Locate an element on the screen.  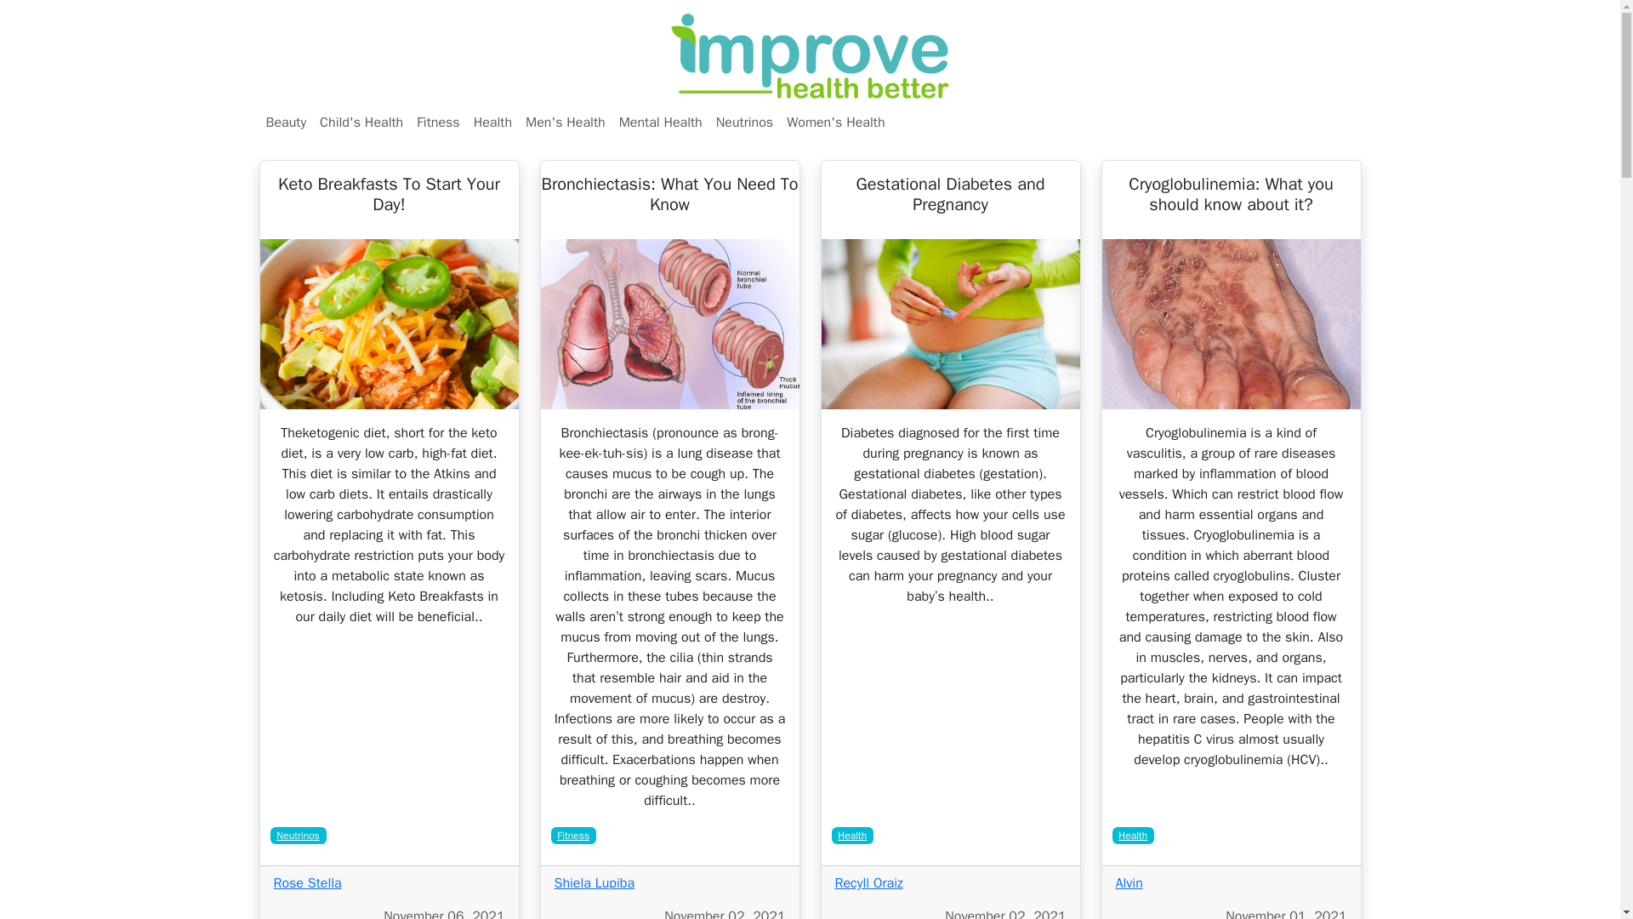
Rose Stella is located at coordinates (308, 883).